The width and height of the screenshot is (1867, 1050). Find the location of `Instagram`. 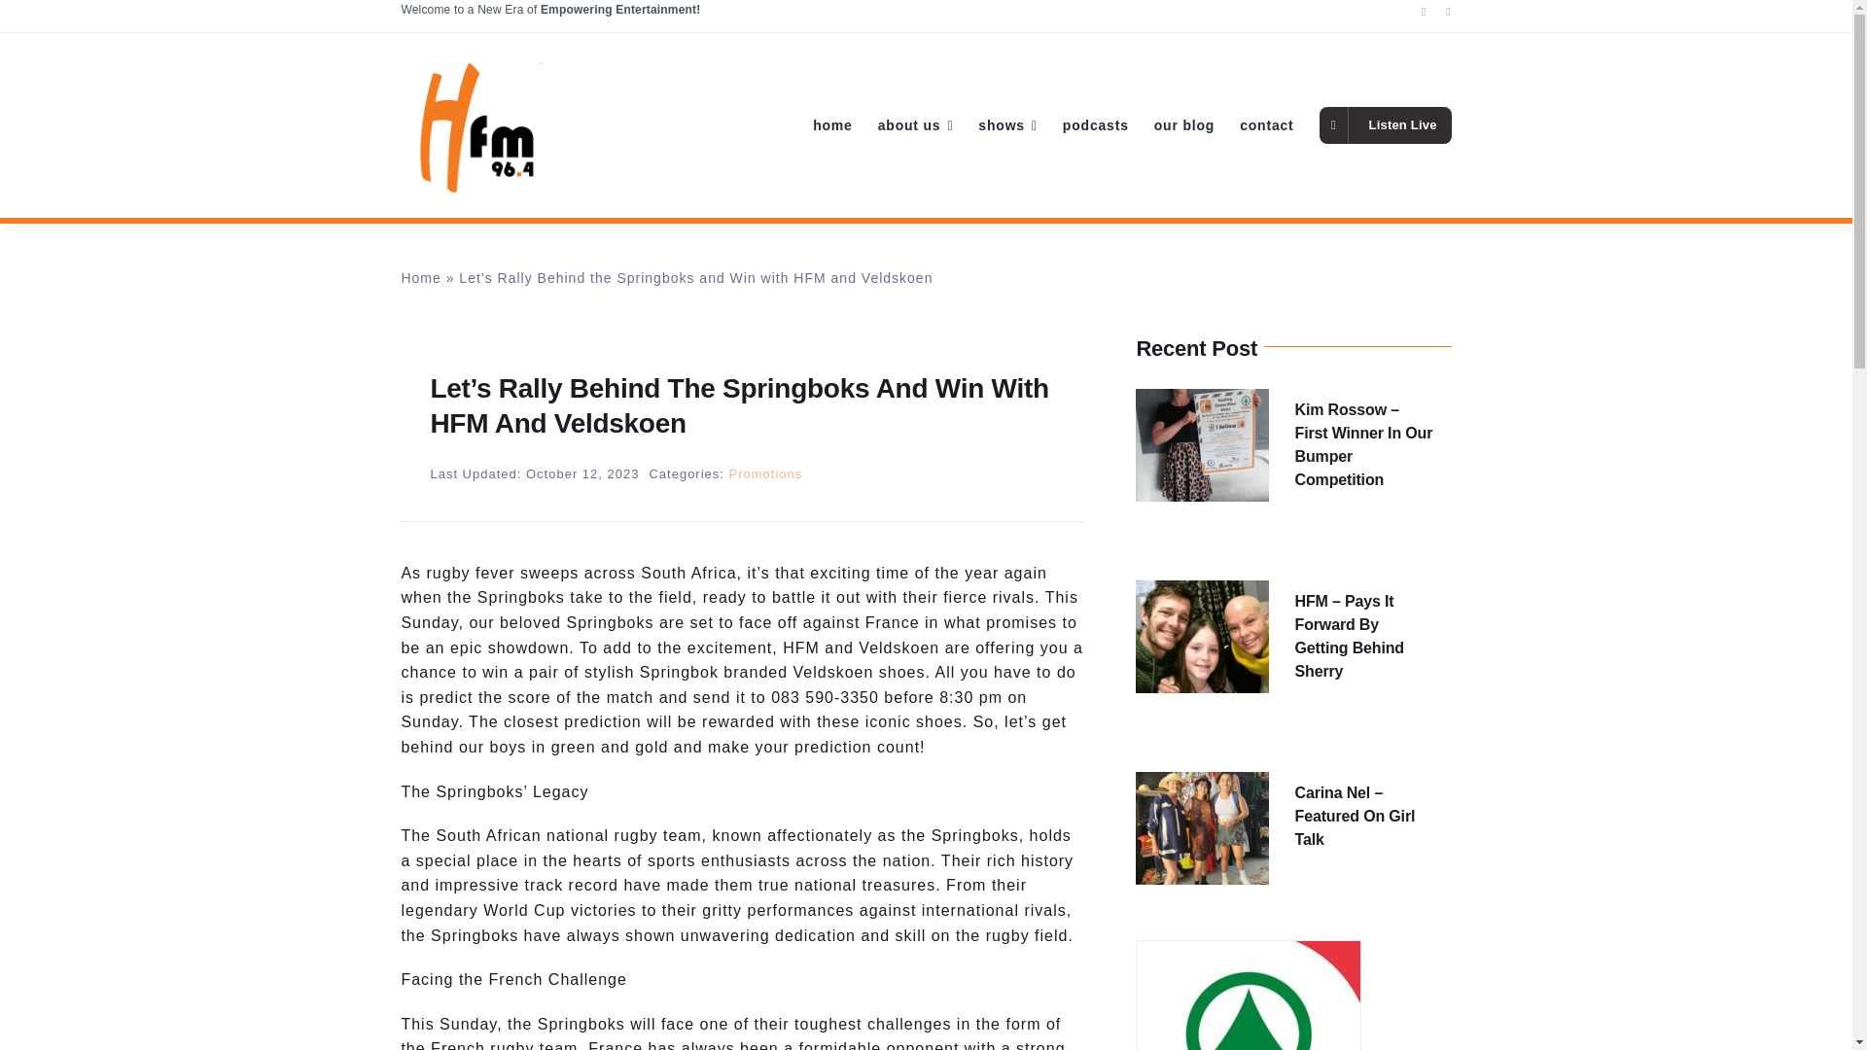

Instagram is located at coordinates (1447, 12).